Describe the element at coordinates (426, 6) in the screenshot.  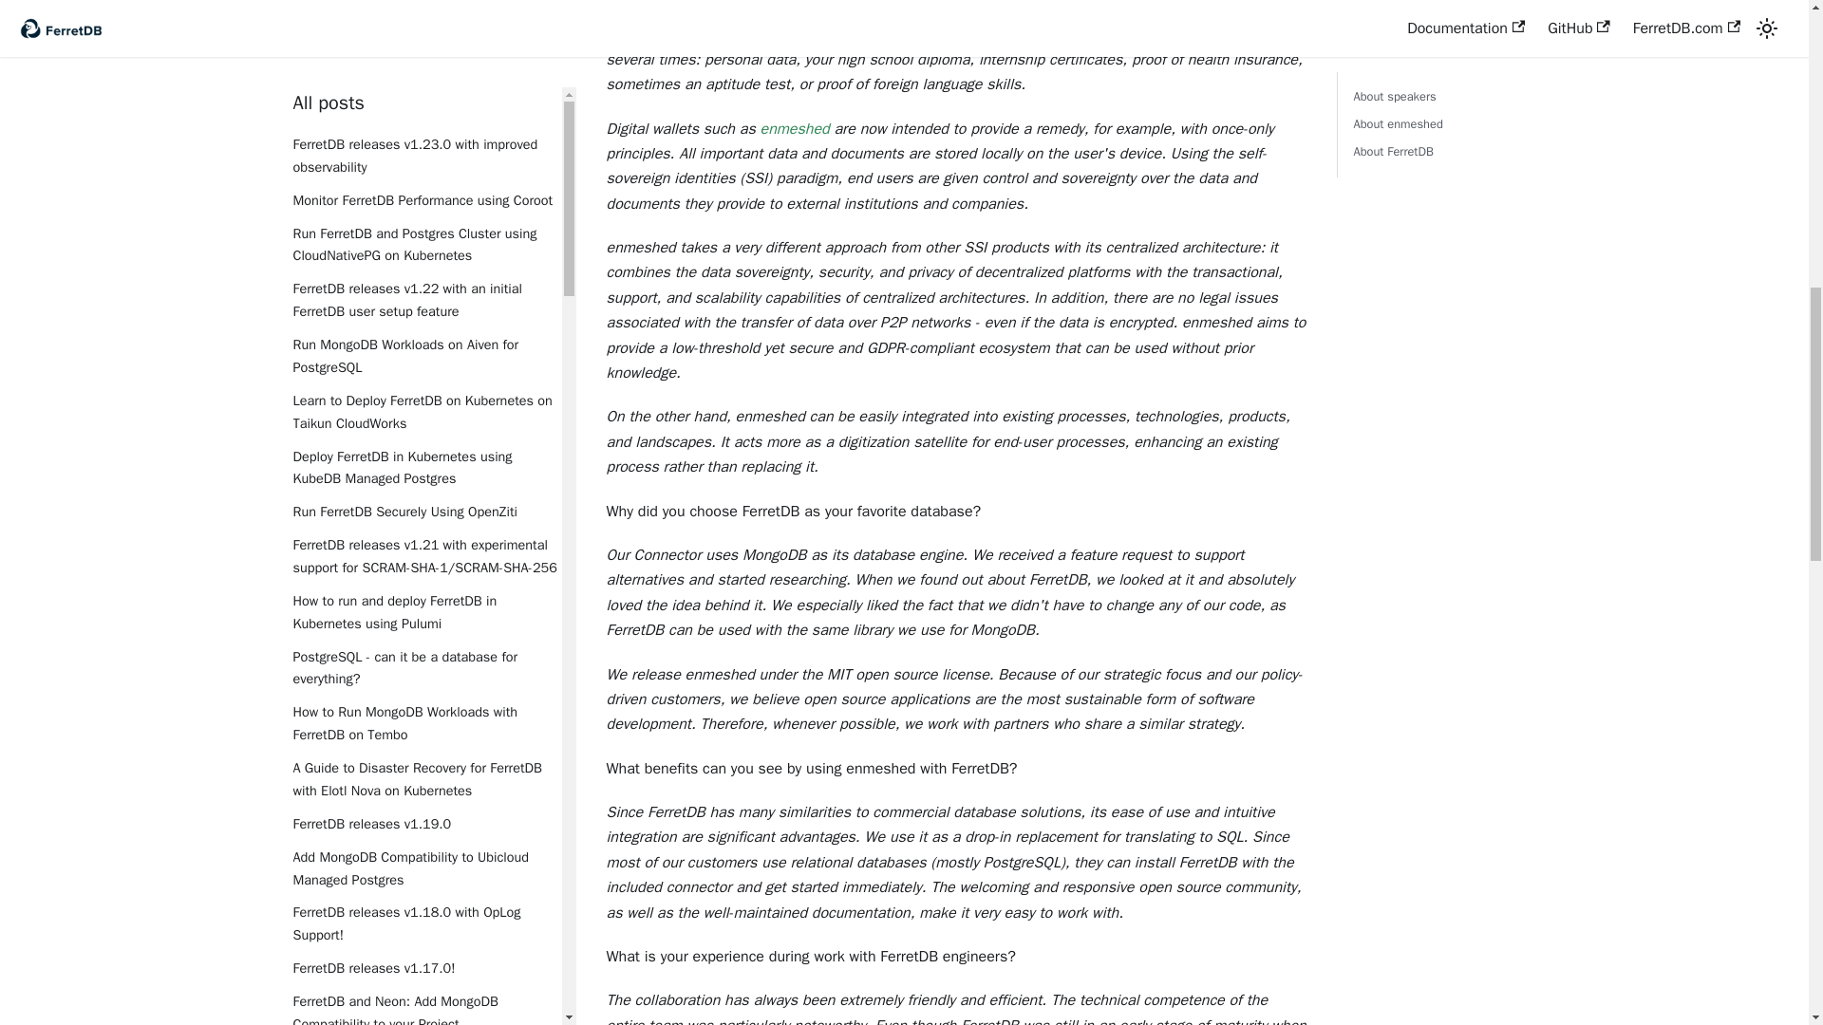
I see `FerretDB and Neon: Add MongoDB Compatibility to your Project` at that location.